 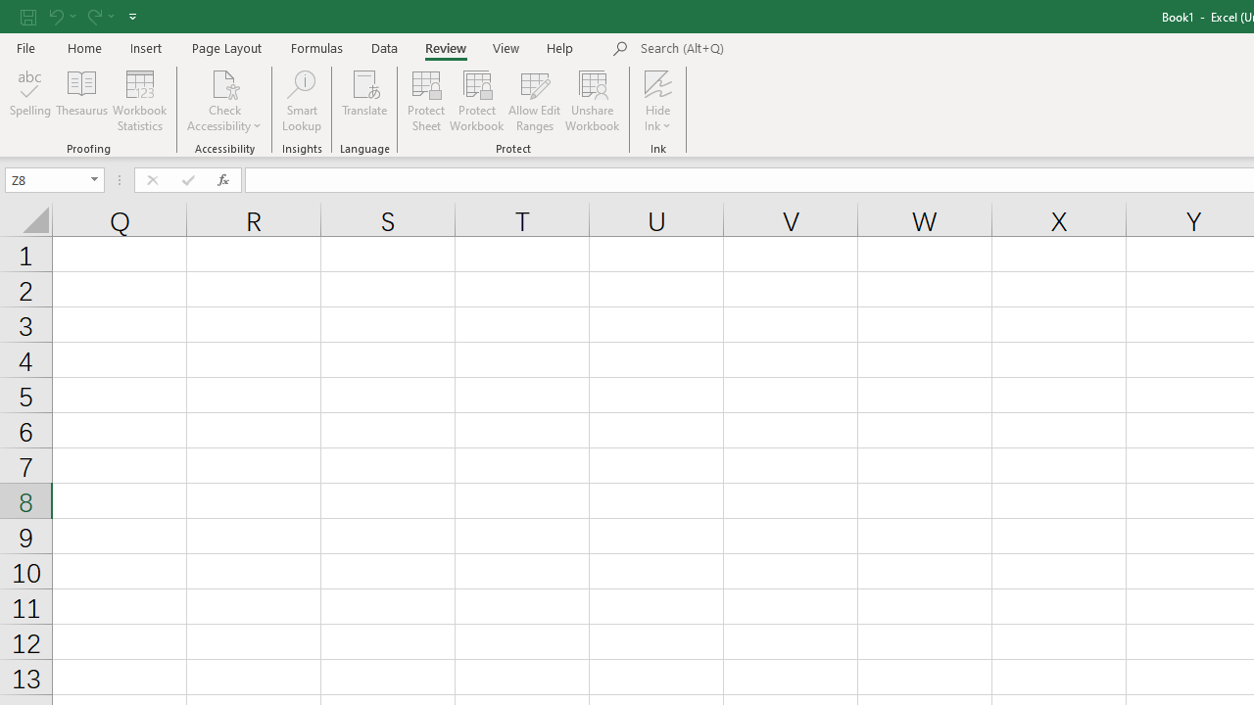 I want to click on Customize Quick Access Toolbar, so click(x=132, y=16).